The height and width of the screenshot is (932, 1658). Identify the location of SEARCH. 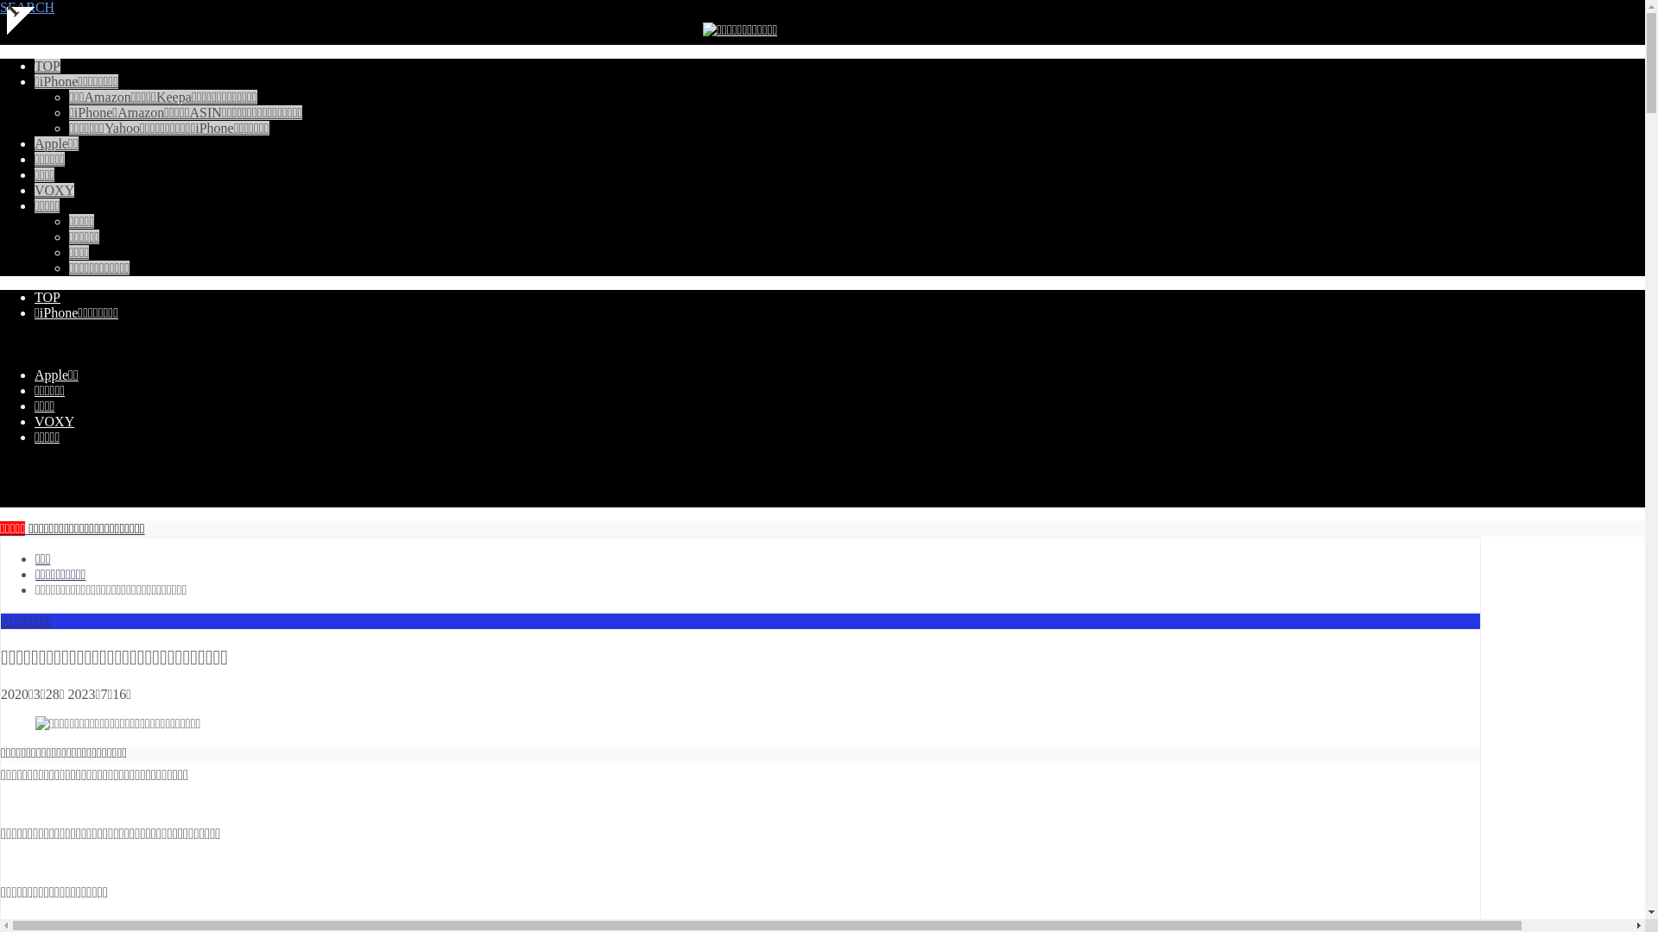
(741, 8).